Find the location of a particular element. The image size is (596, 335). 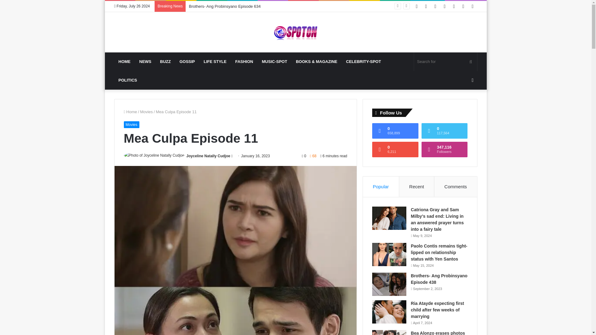

Home is located at coordinates (130, 112).